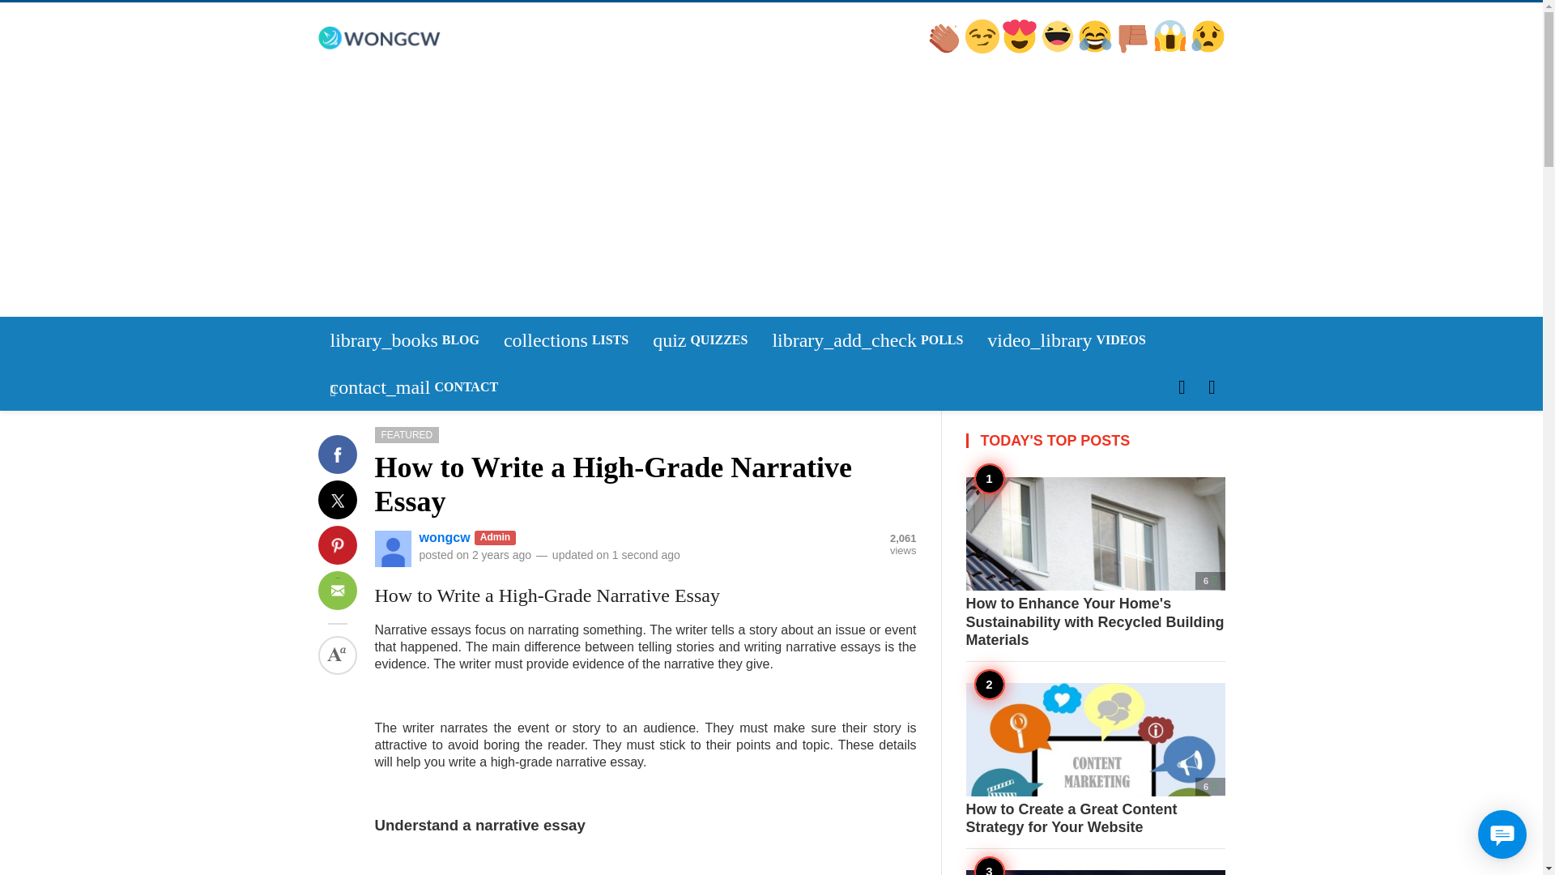 The width and height of the screenshot is (1555, 875). Describe the element at coordinates (1021, 49) in the screenshot. I see `FUNNY` at that location.